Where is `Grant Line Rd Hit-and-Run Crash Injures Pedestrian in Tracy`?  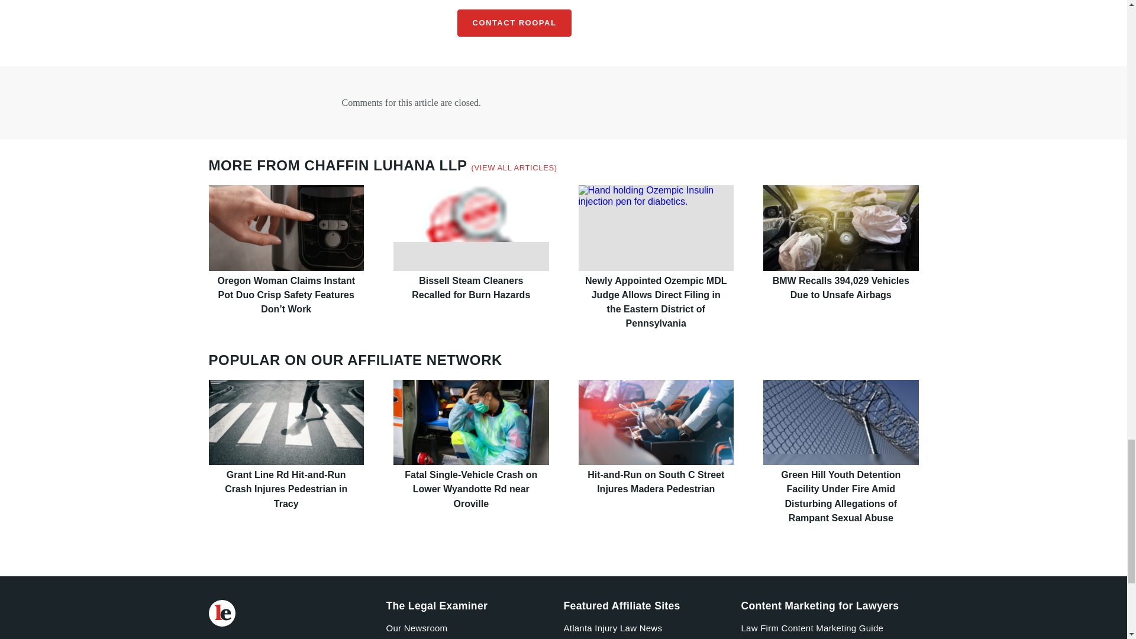 Grant Line Rd Hit-and-Run Crash Injures Pedestrian in Tracy is located at coordinates (285, 422).